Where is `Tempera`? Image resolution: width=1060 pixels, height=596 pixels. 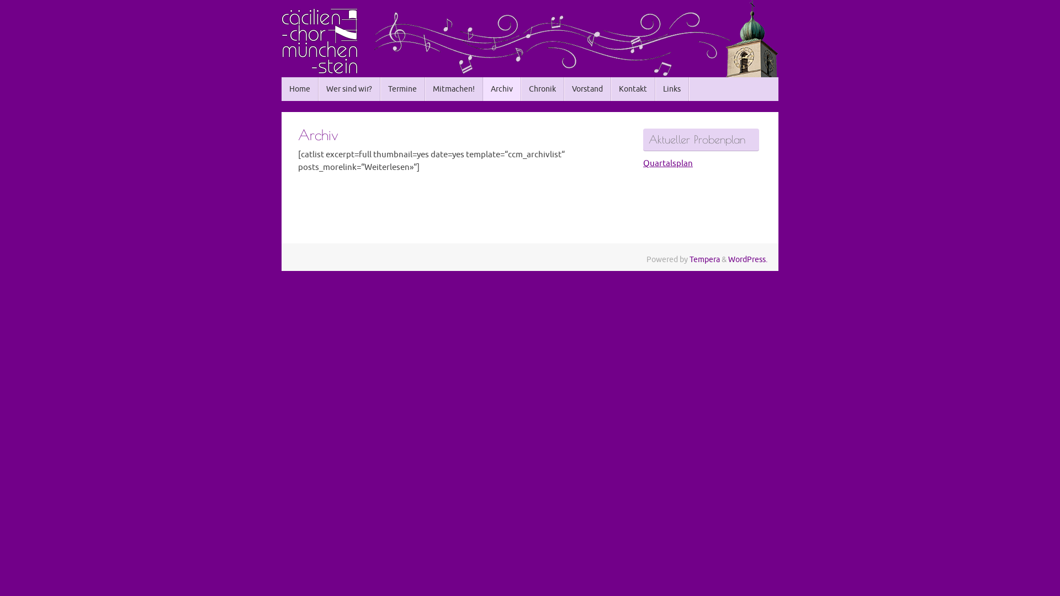
Tempera is located at coordinates (704, 259).